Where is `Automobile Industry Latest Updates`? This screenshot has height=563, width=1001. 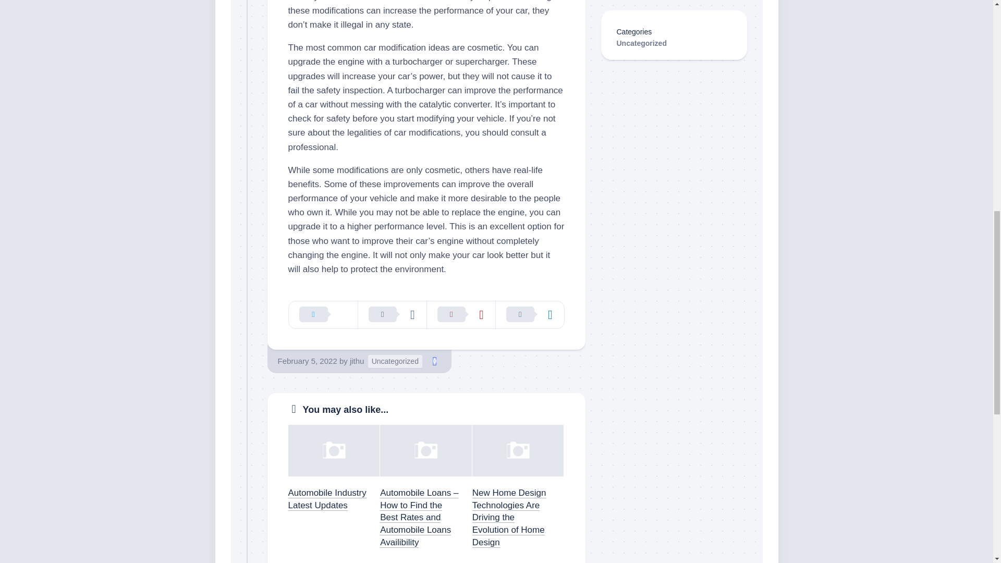 Automobile Industry Latest Updates is located at coordinates (327, 499).